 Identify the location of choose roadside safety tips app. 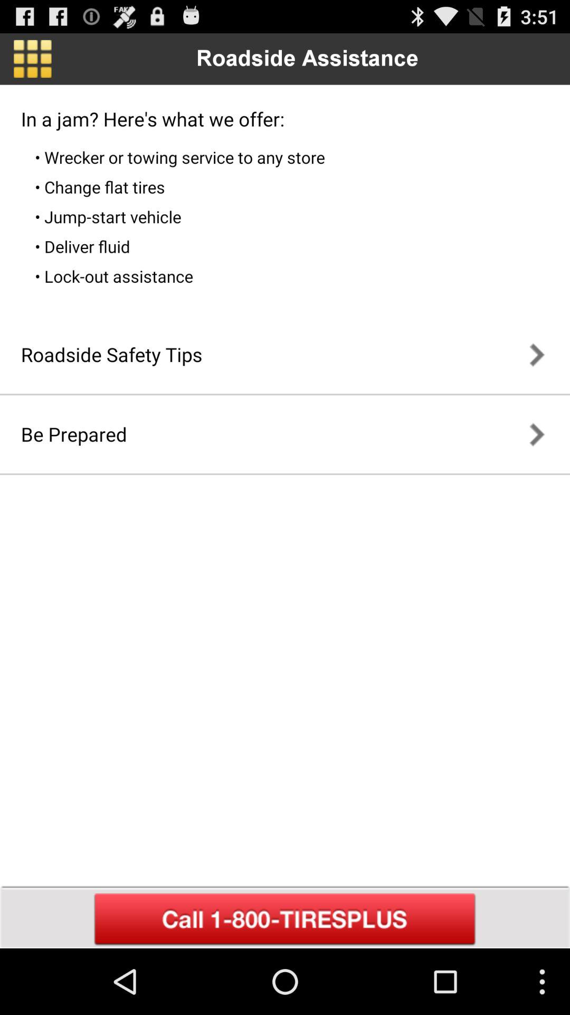
(111, 354).